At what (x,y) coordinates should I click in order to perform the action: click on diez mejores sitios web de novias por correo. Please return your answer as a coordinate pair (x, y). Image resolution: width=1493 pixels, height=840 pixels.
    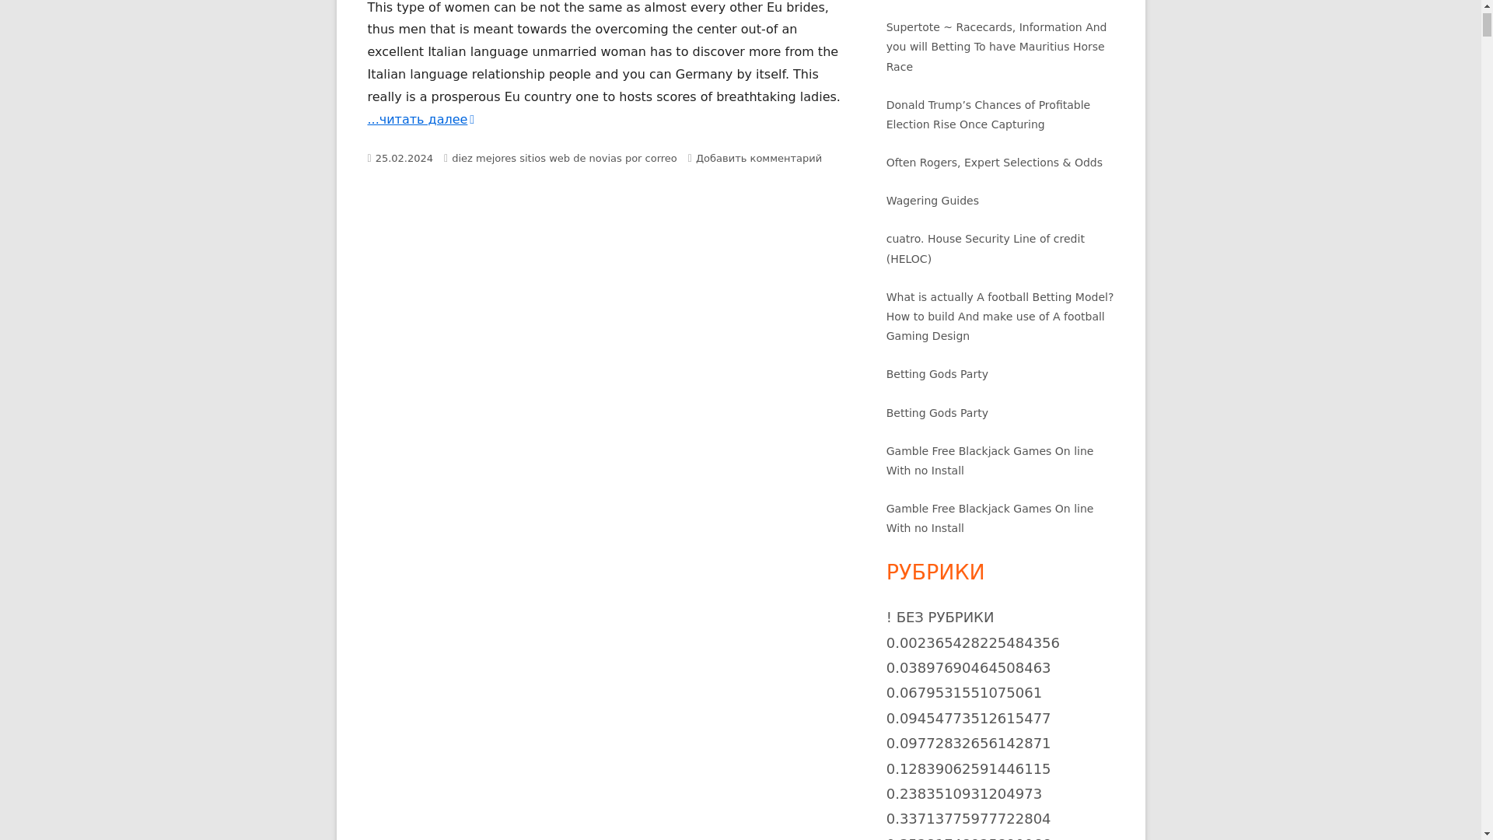
    Looking at the image, I should click on (565, 157).